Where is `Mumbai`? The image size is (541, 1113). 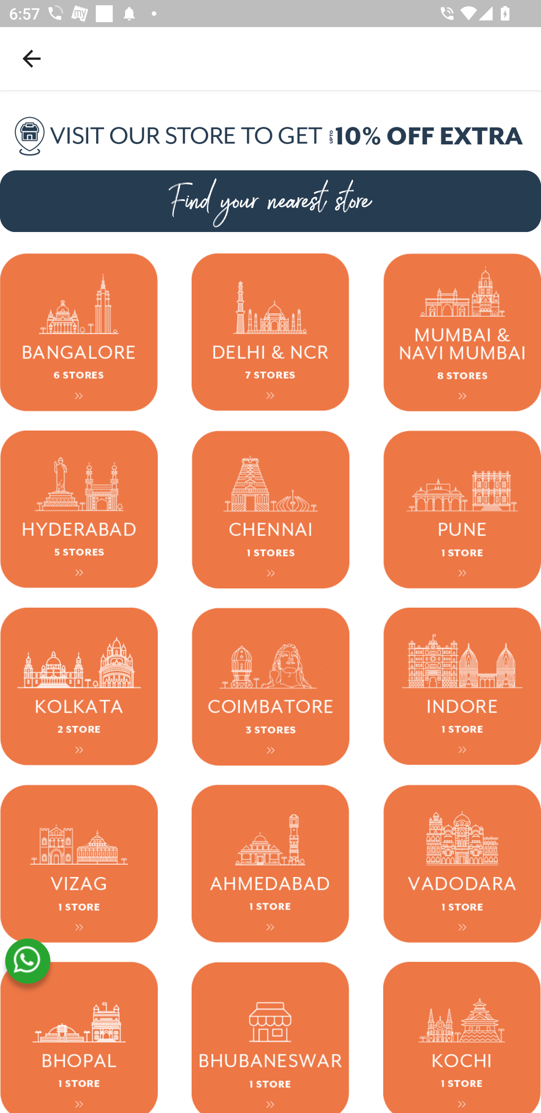
Mumbai is located at coordinates (462, 332).